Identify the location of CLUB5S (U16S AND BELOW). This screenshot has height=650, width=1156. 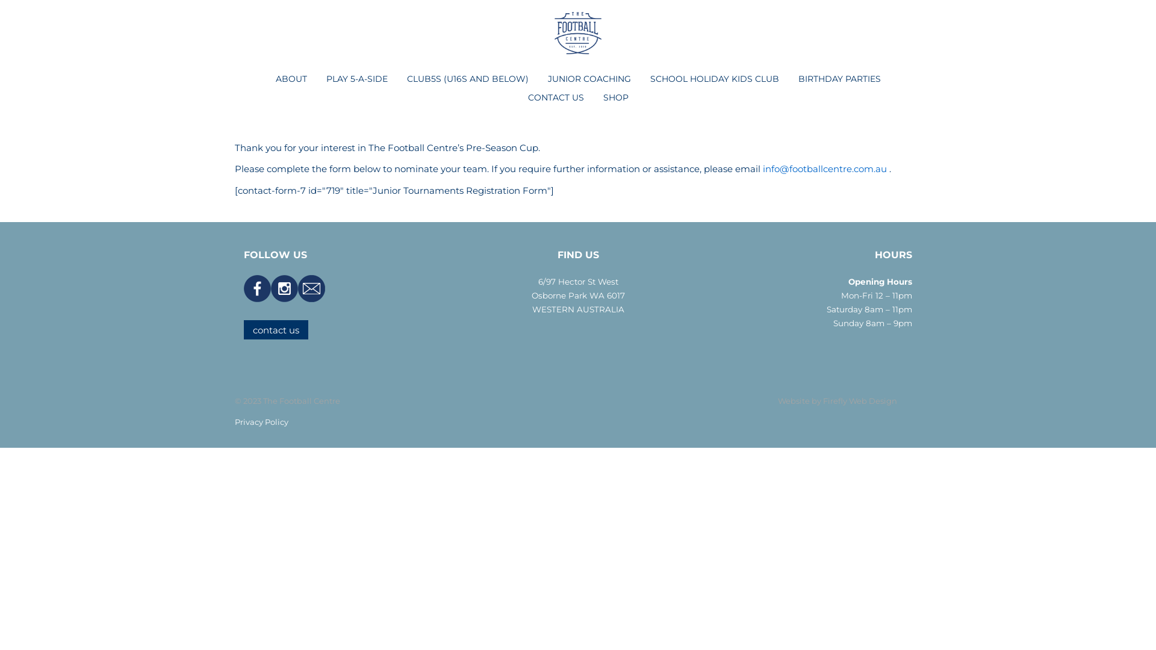
(468, 79).